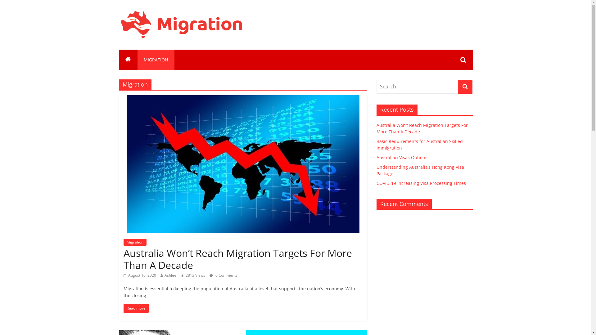 This screenshot has height=335, width=596. What do you see at coordinates (136, 308) in the screenshot?
I see `Read more` at bounding box center [136, 308].